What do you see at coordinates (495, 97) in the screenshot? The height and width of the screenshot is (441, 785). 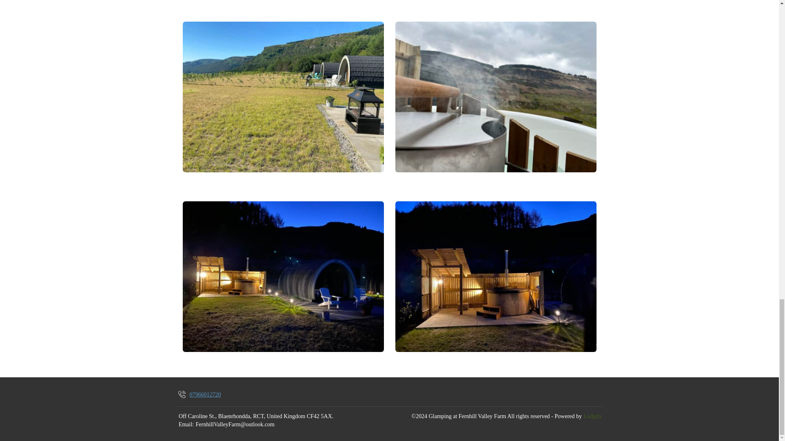 I see `Image Title` at bounding box center [495, 97].